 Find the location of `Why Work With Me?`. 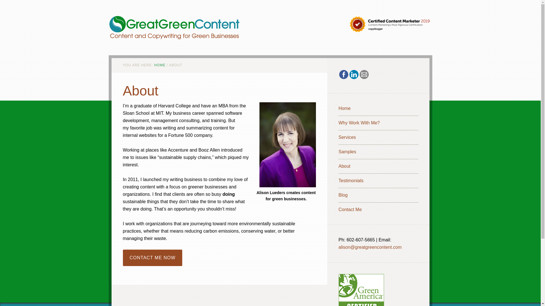

Why Work With Me? is located at coordinates (359, 123).